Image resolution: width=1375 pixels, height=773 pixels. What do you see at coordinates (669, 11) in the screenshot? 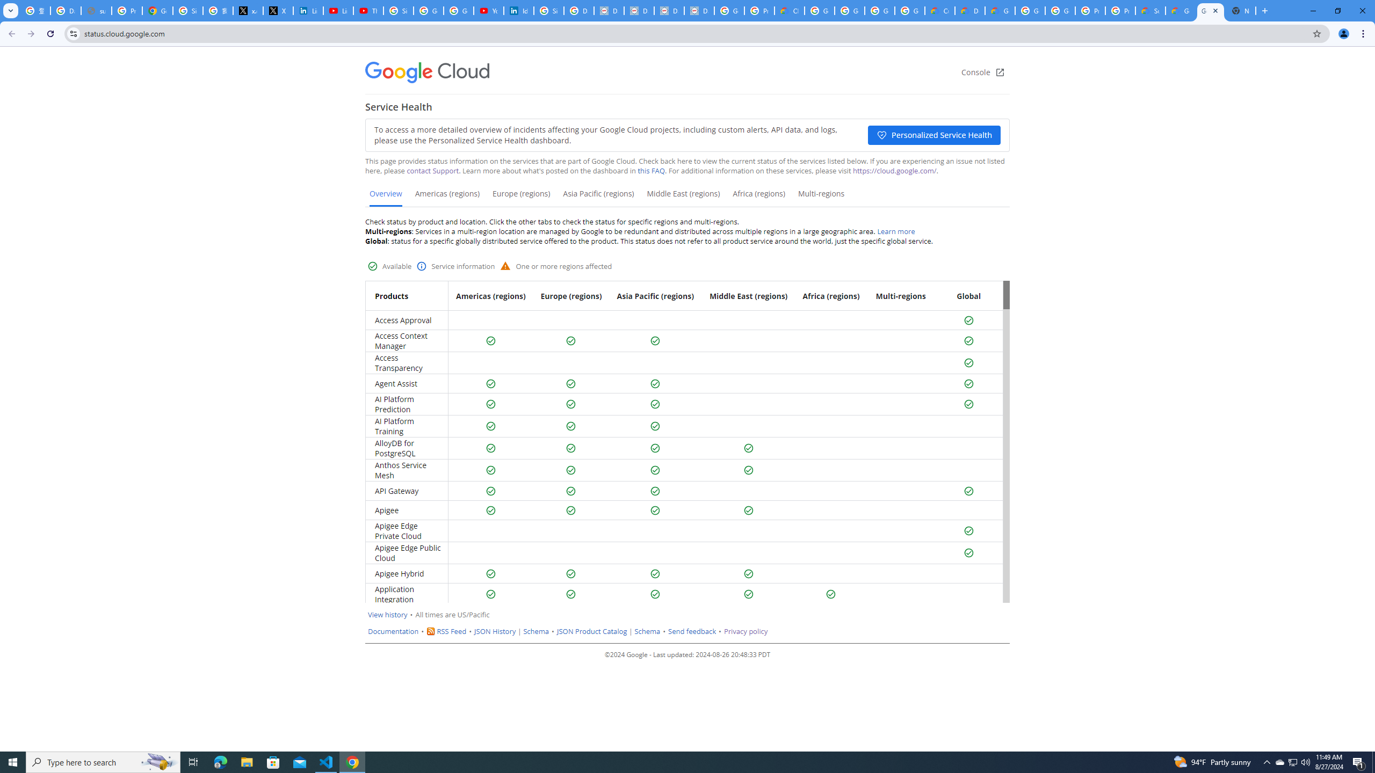
I see `Data Privacy Framework` at bounding box center [669, 11].